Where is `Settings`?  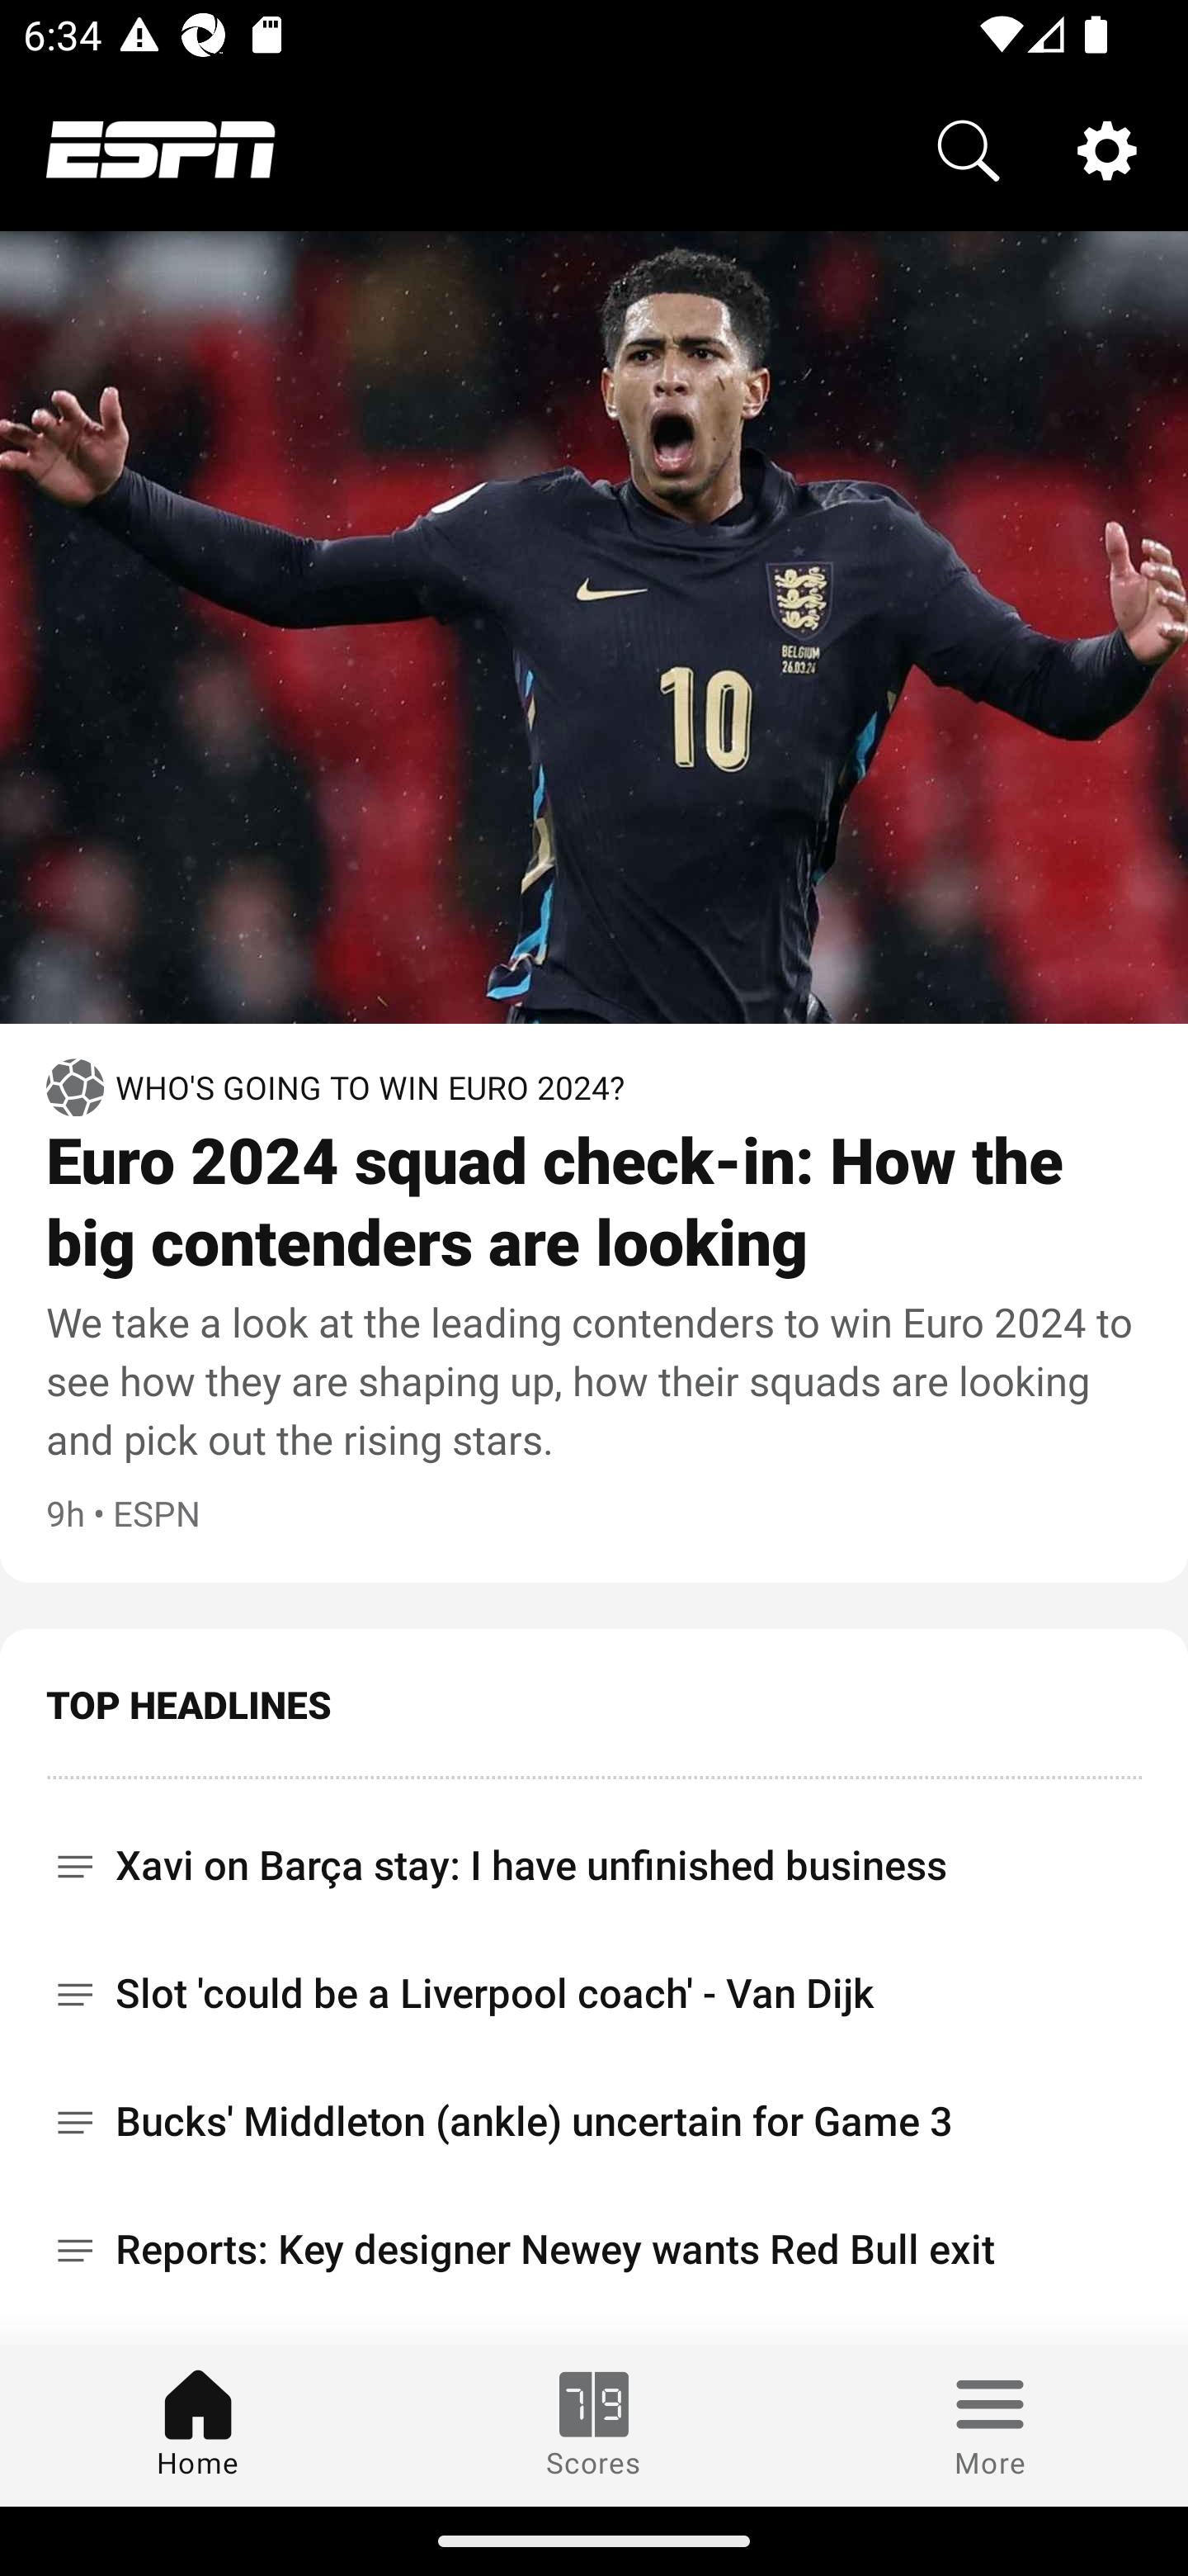 Settings is located at coordinates (1107, 149).